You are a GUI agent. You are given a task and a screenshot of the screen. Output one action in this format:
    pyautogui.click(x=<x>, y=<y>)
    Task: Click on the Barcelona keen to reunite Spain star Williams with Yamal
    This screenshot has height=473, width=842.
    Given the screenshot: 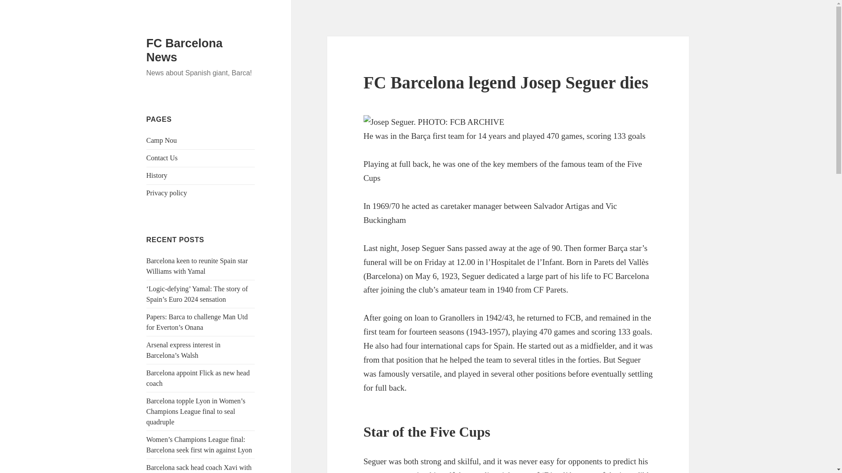 What is the action you would take?
    pyautogui.click(x=197, y=266)
    